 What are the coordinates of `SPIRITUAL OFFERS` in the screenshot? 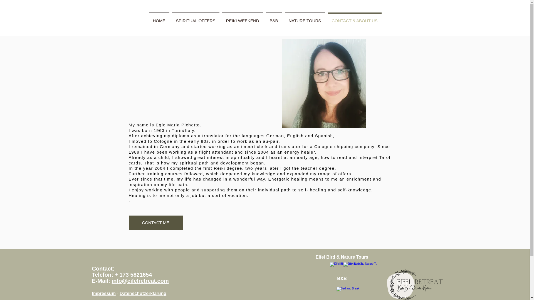 It's located at (196, 18).